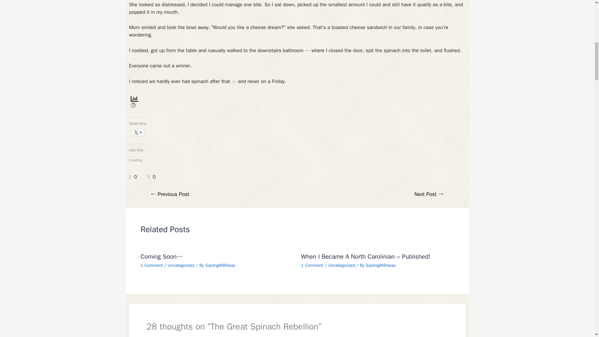 The width and height of the screenshot is (599, 337). Describe the element at coordinates (181, 265) in the screenshot. I see `Uncategorized` at that location.